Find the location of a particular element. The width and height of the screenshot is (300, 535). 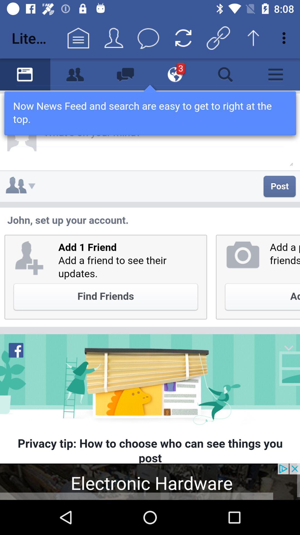

visit advertised website is located at coordinates (150, 481).